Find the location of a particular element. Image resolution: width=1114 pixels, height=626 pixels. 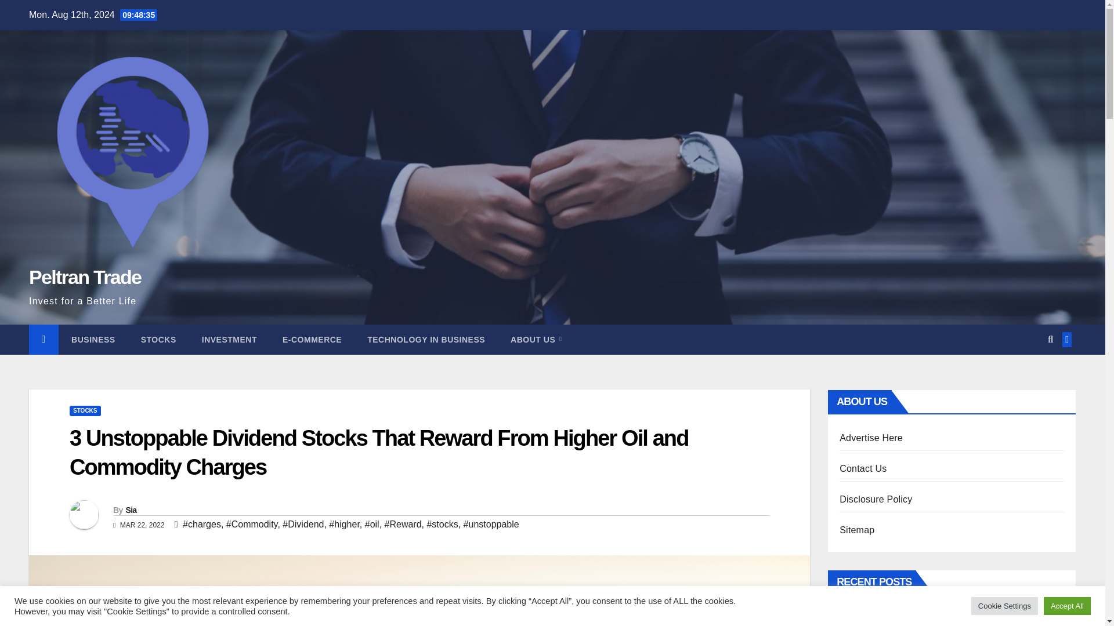

Business is located at coordinates (93, 340).